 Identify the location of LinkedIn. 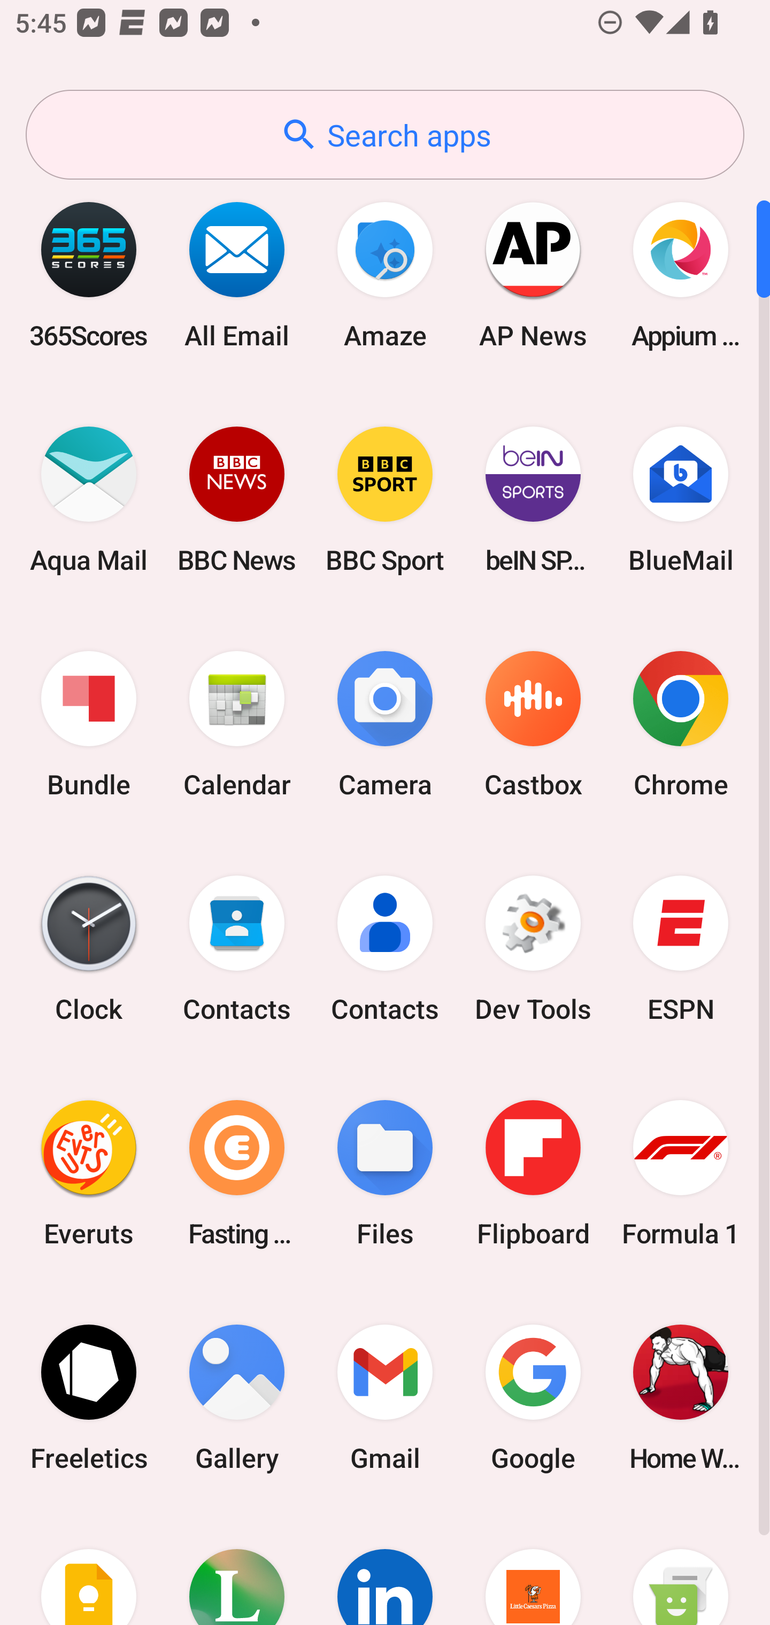
(385, 1567).